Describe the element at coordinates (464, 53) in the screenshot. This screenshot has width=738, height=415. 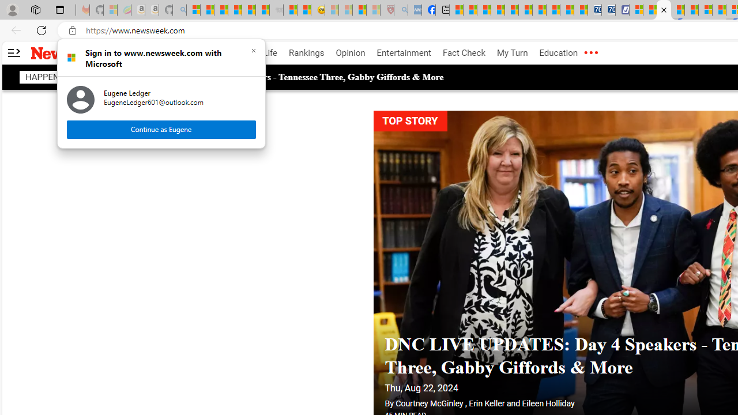
I see `Fact Check` at that location.